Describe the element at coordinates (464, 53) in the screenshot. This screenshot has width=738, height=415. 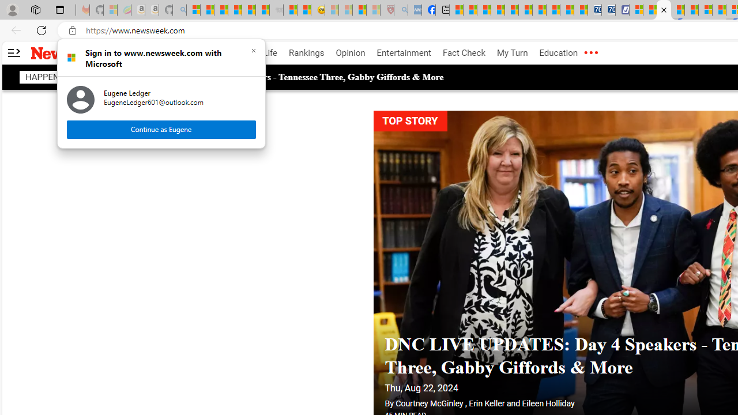
I see `Fact Check` at that location.